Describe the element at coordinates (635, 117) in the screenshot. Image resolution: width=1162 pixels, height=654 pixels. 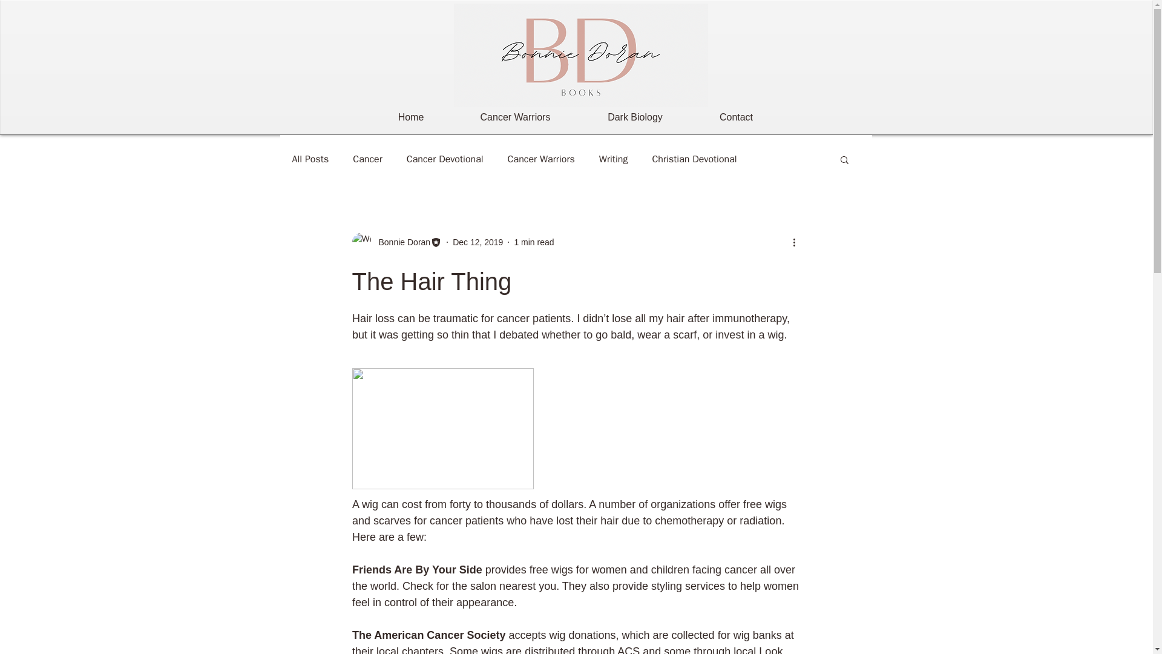
I see `Dark Biology` at that location.